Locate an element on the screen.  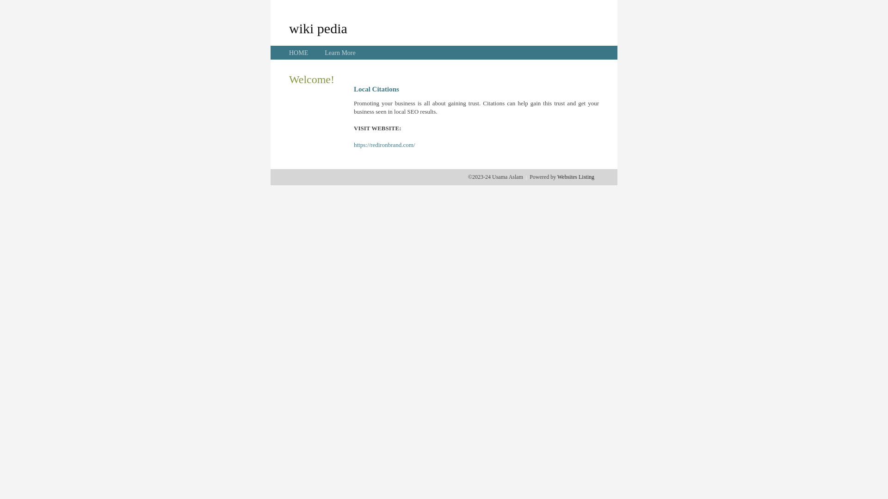
wiki pedia is located at coordinates (318, 28).